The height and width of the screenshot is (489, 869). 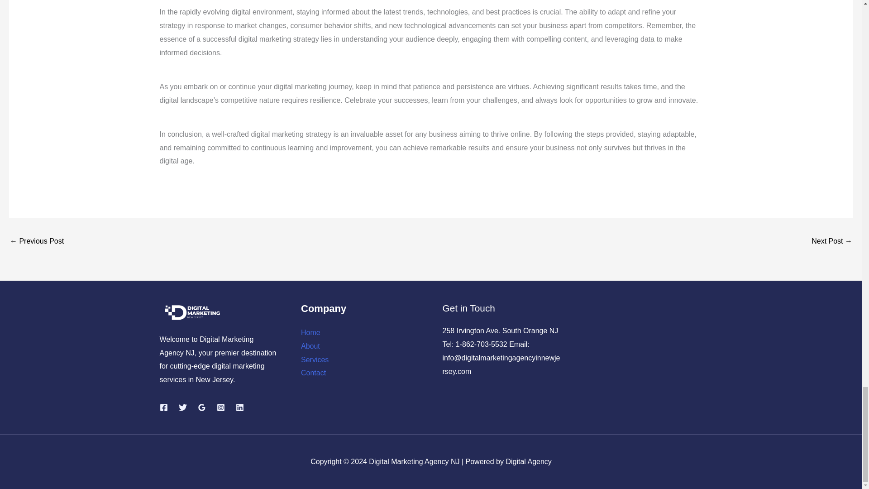 I want to click on About, so click(x=310, y=346).